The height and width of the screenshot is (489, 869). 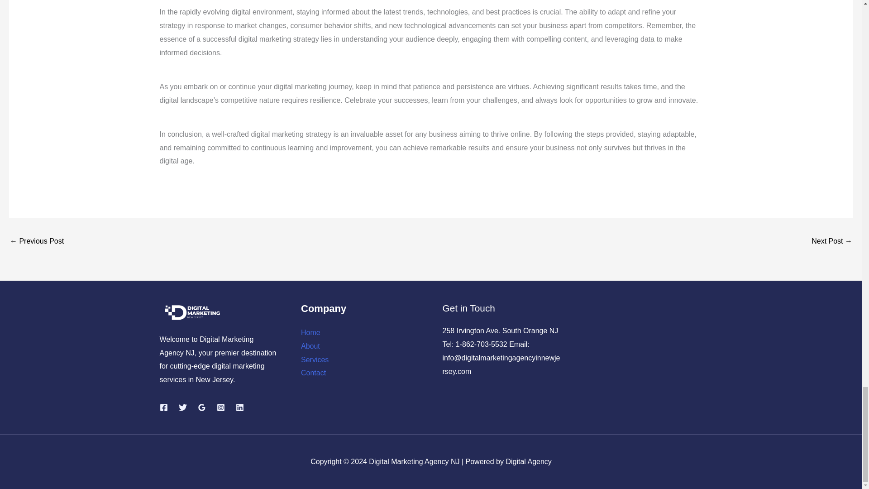 I want to click on About, so click(x=310, y=346).